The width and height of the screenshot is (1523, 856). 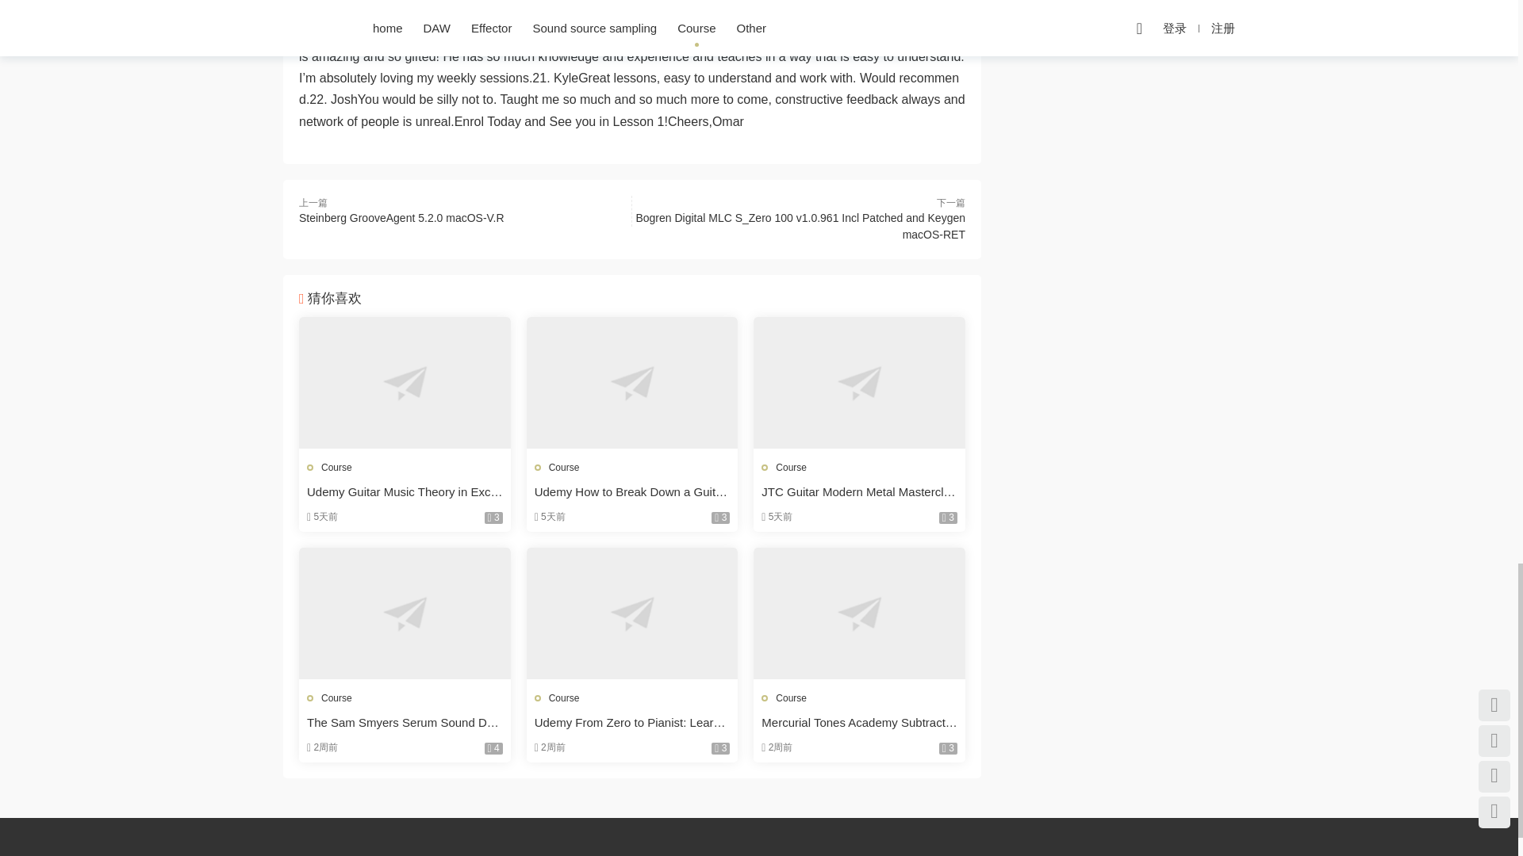 What do you see at coordinates (860, 382) in the screenshot?
I see `JTC Guitar Modern Metal Masterclass TUTORiAL` at bounding box center [860, 382].